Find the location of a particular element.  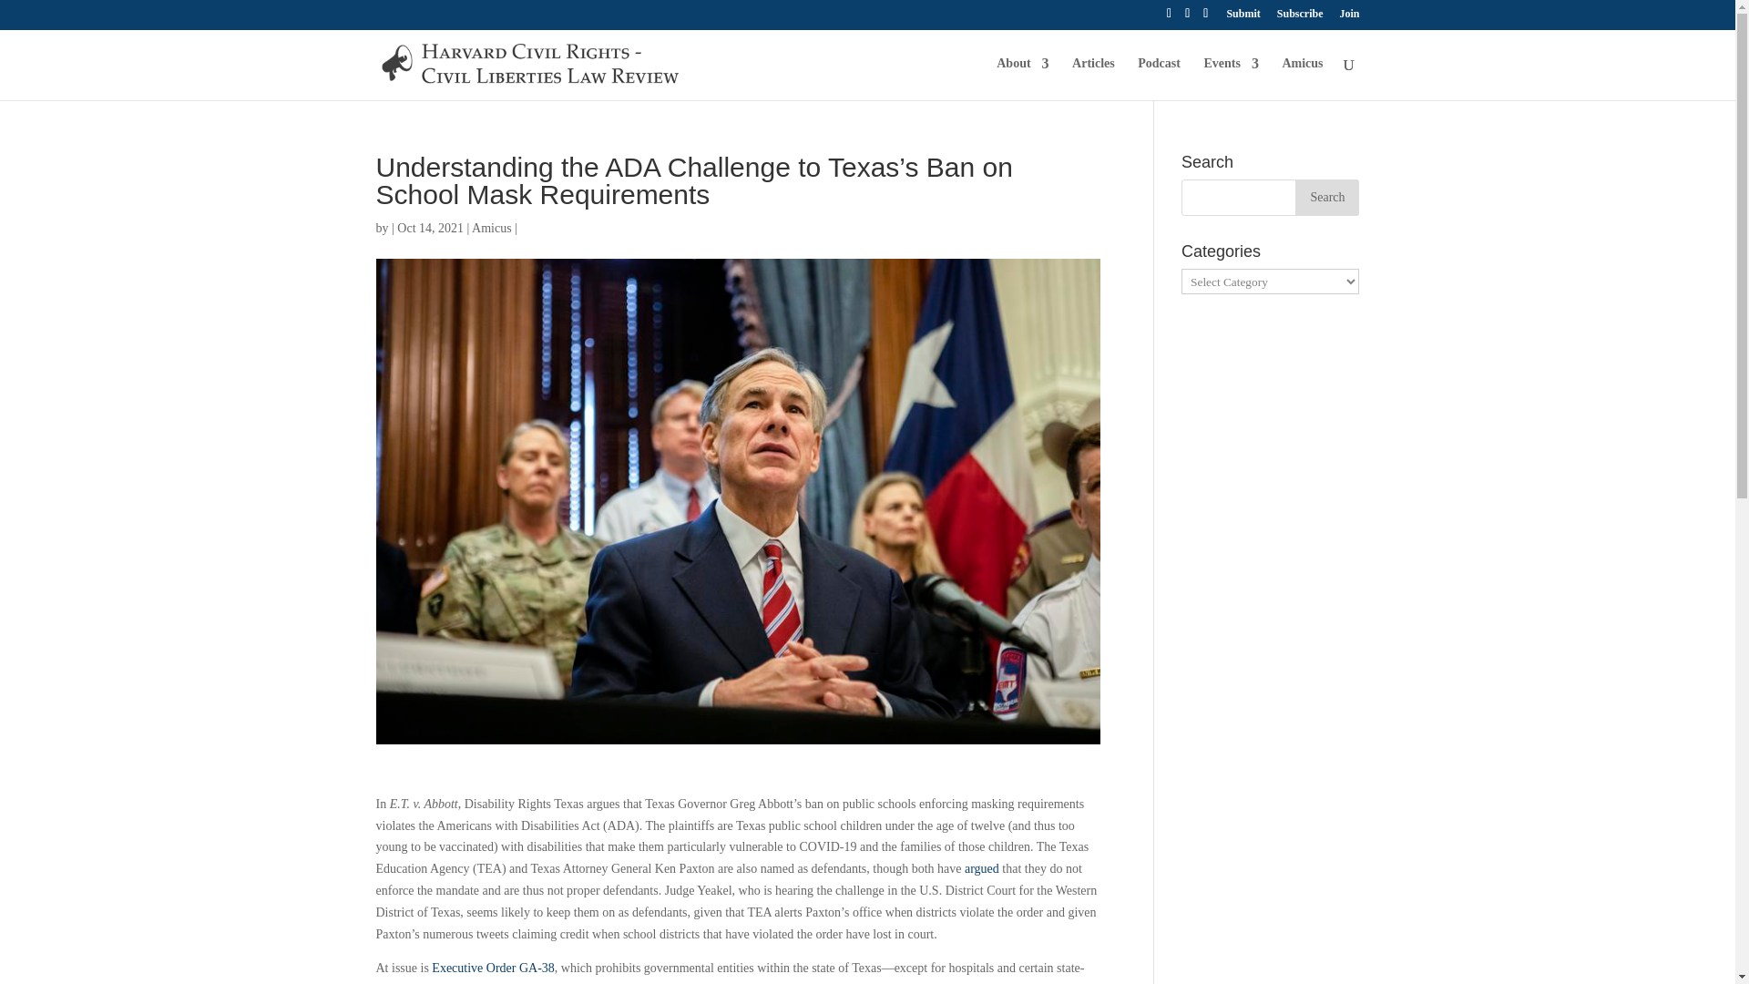

argued is located at coordinates (982, 869).